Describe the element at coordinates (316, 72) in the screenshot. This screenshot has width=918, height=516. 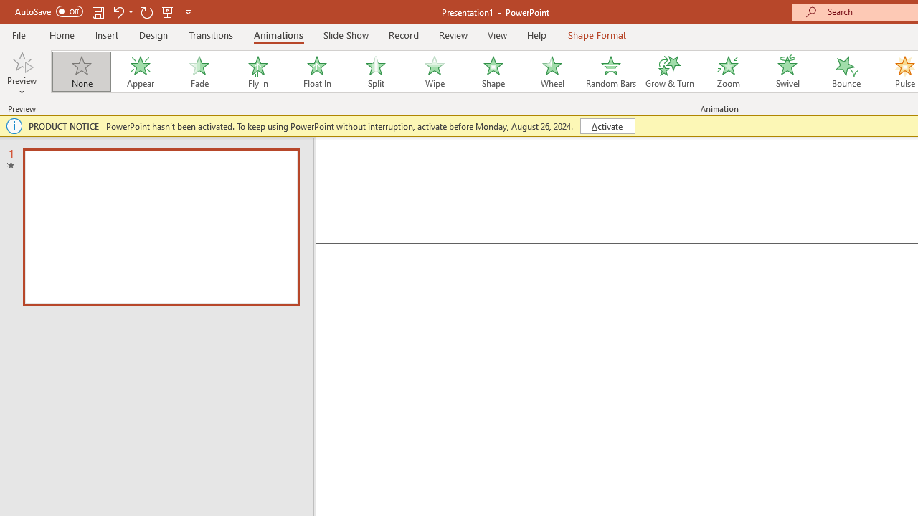
I see `Float In` at that location.